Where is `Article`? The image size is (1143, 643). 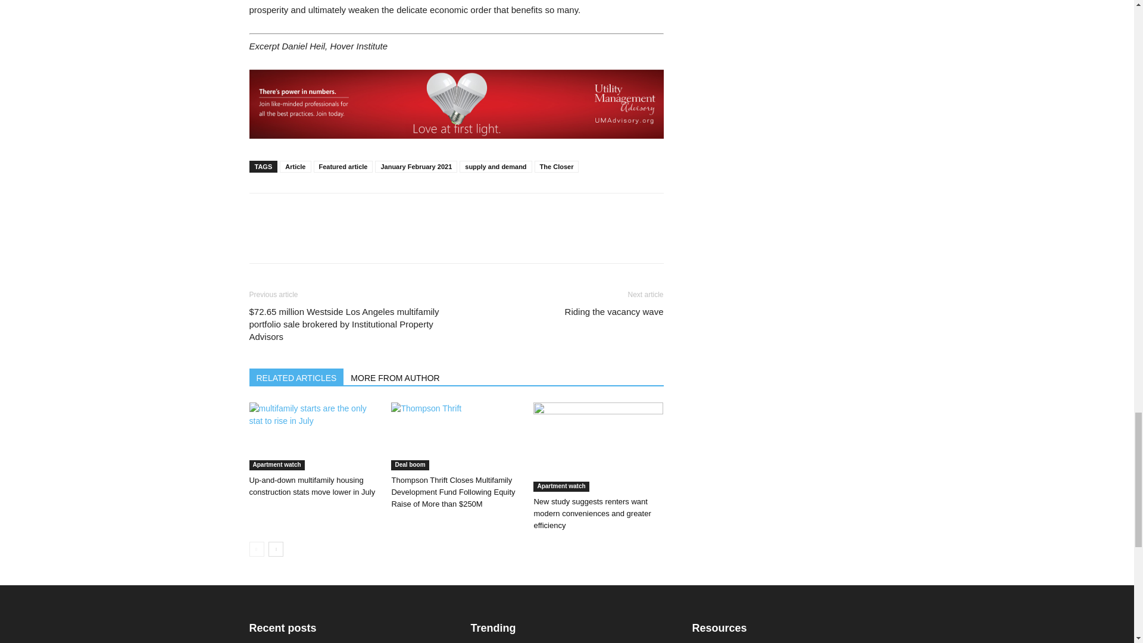 Article is located at coordinates (295, 167).